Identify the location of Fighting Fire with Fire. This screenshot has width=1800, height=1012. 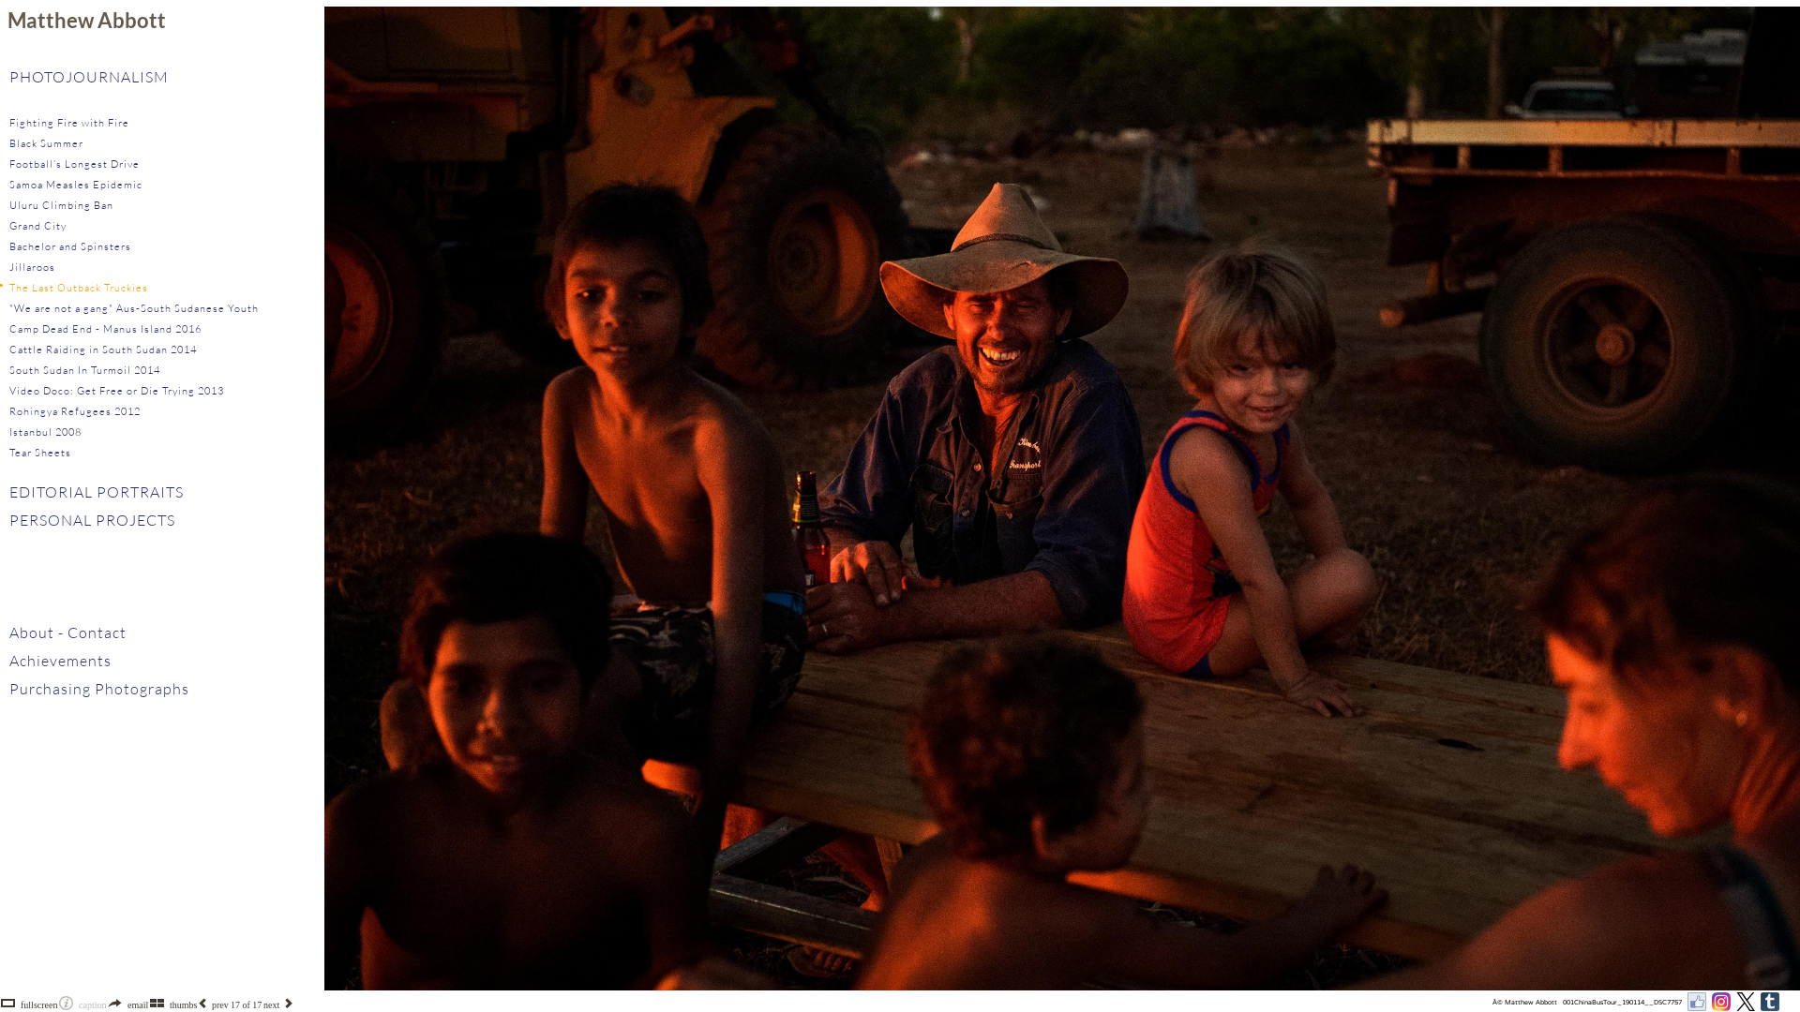
(69, 123).